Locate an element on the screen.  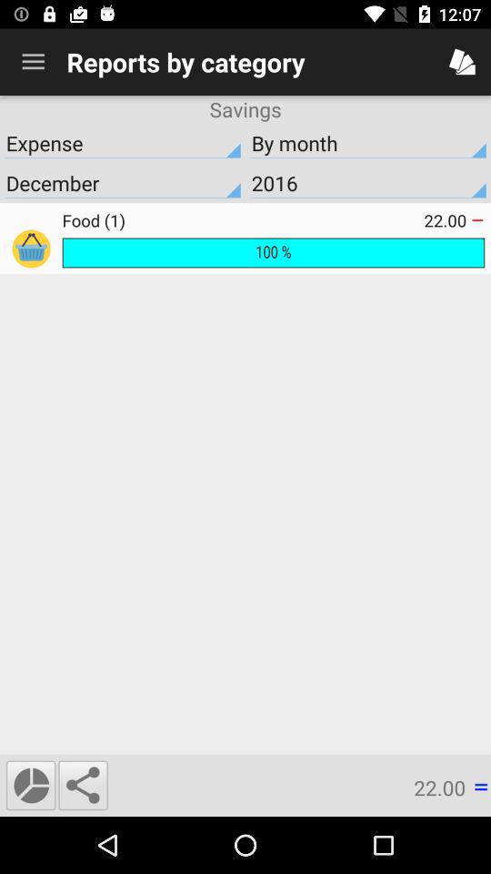
turn off icon next to the by month item is located at coordinates (123, 183).